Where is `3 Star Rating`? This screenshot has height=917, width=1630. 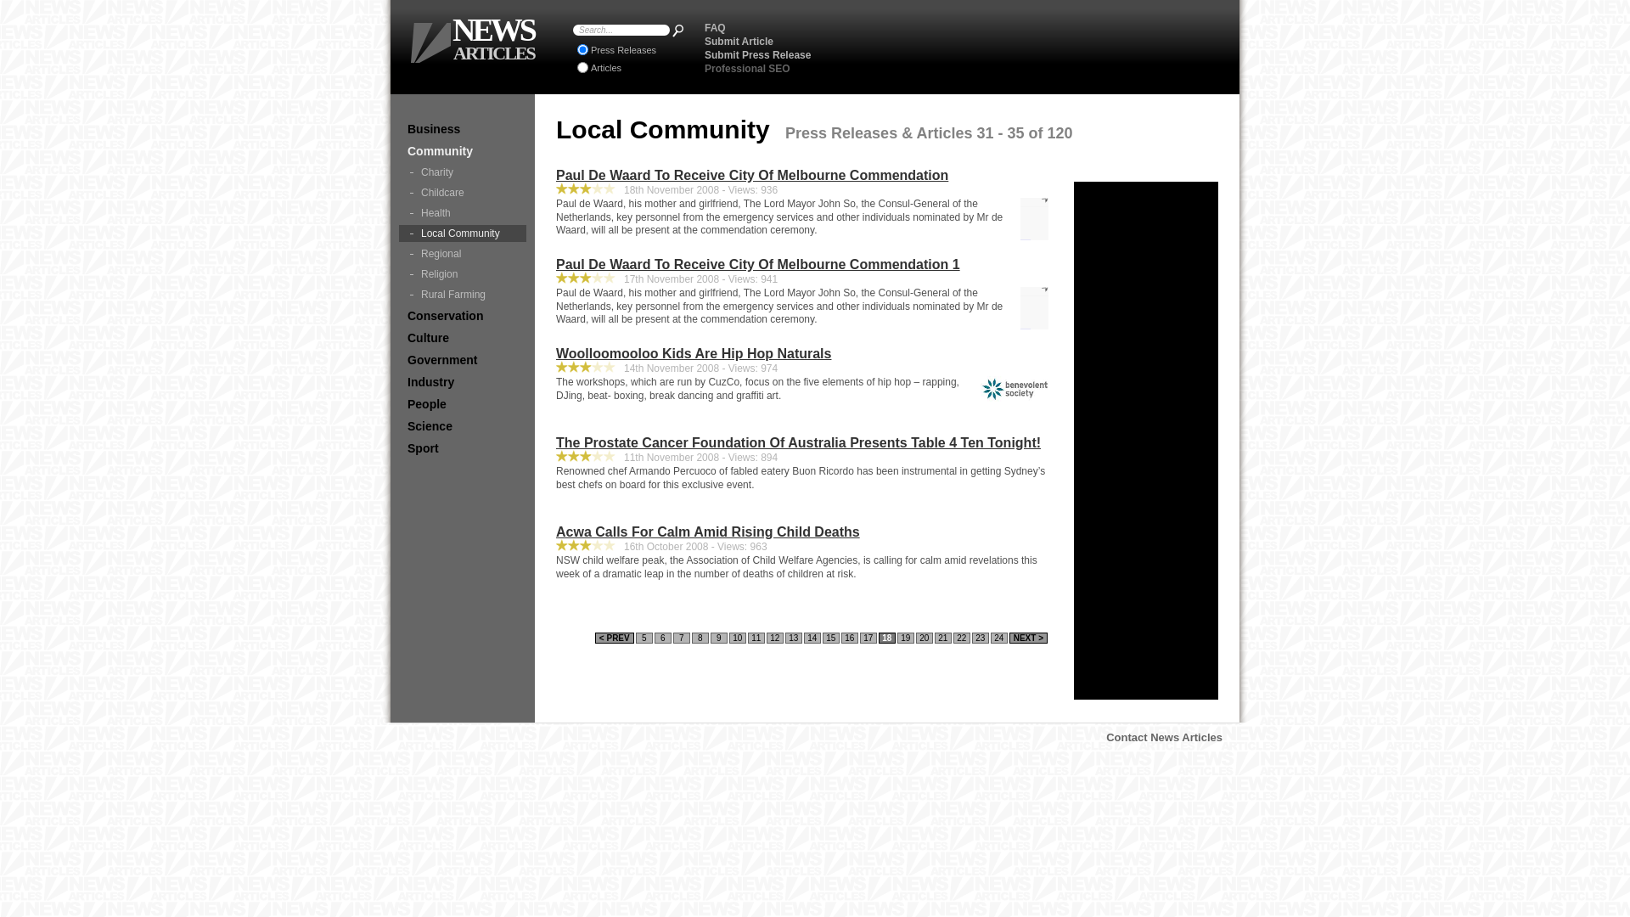 3 Star Rating is located at coordinates (598, 456).